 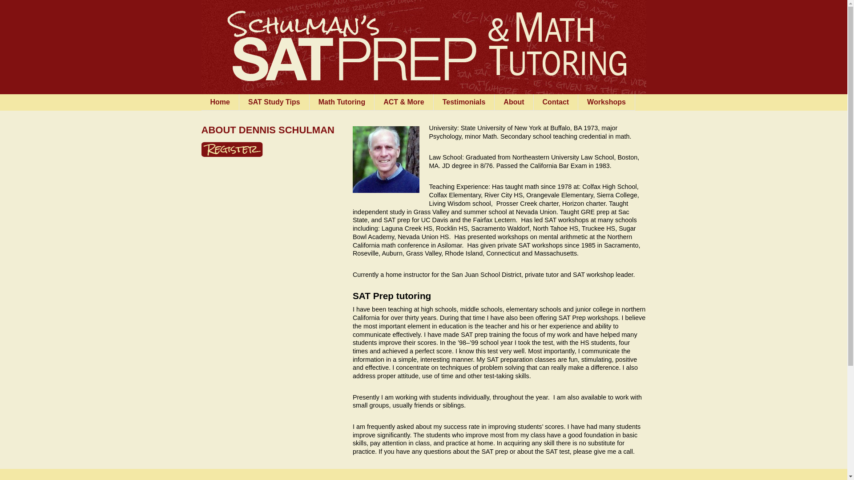 I want to click on Schulman SAT Prep and Math Tutoring, so click(x=423, y=47).